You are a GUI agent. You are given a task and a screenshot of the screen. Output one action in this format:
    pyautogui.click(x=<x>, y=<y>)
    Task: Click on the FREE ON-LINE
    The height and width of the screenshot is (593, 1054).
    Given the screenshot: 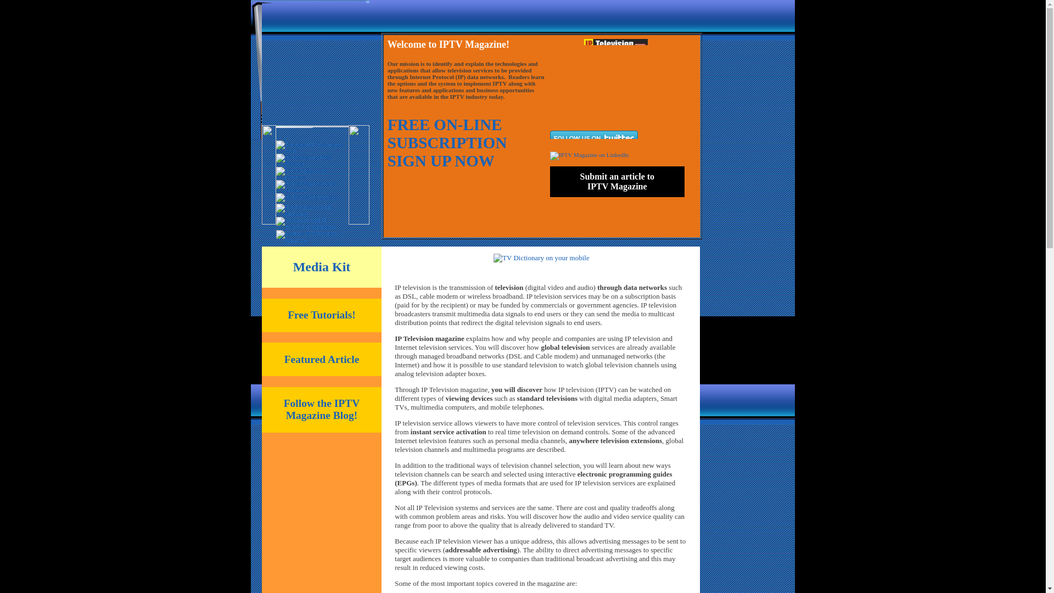 What is the action you would take?
    pyautogui.click(x=322, y=409)
    